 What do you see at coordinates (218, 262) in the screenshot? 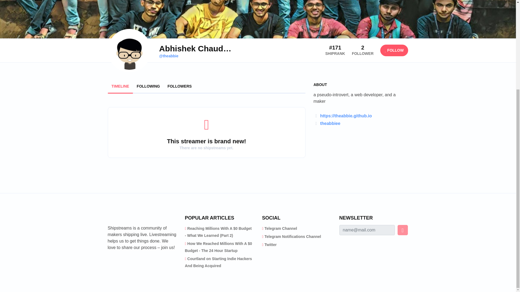
I see `Courtland on Starting Indie Hackers And Being Acquired` at bounding box center [218, 262].